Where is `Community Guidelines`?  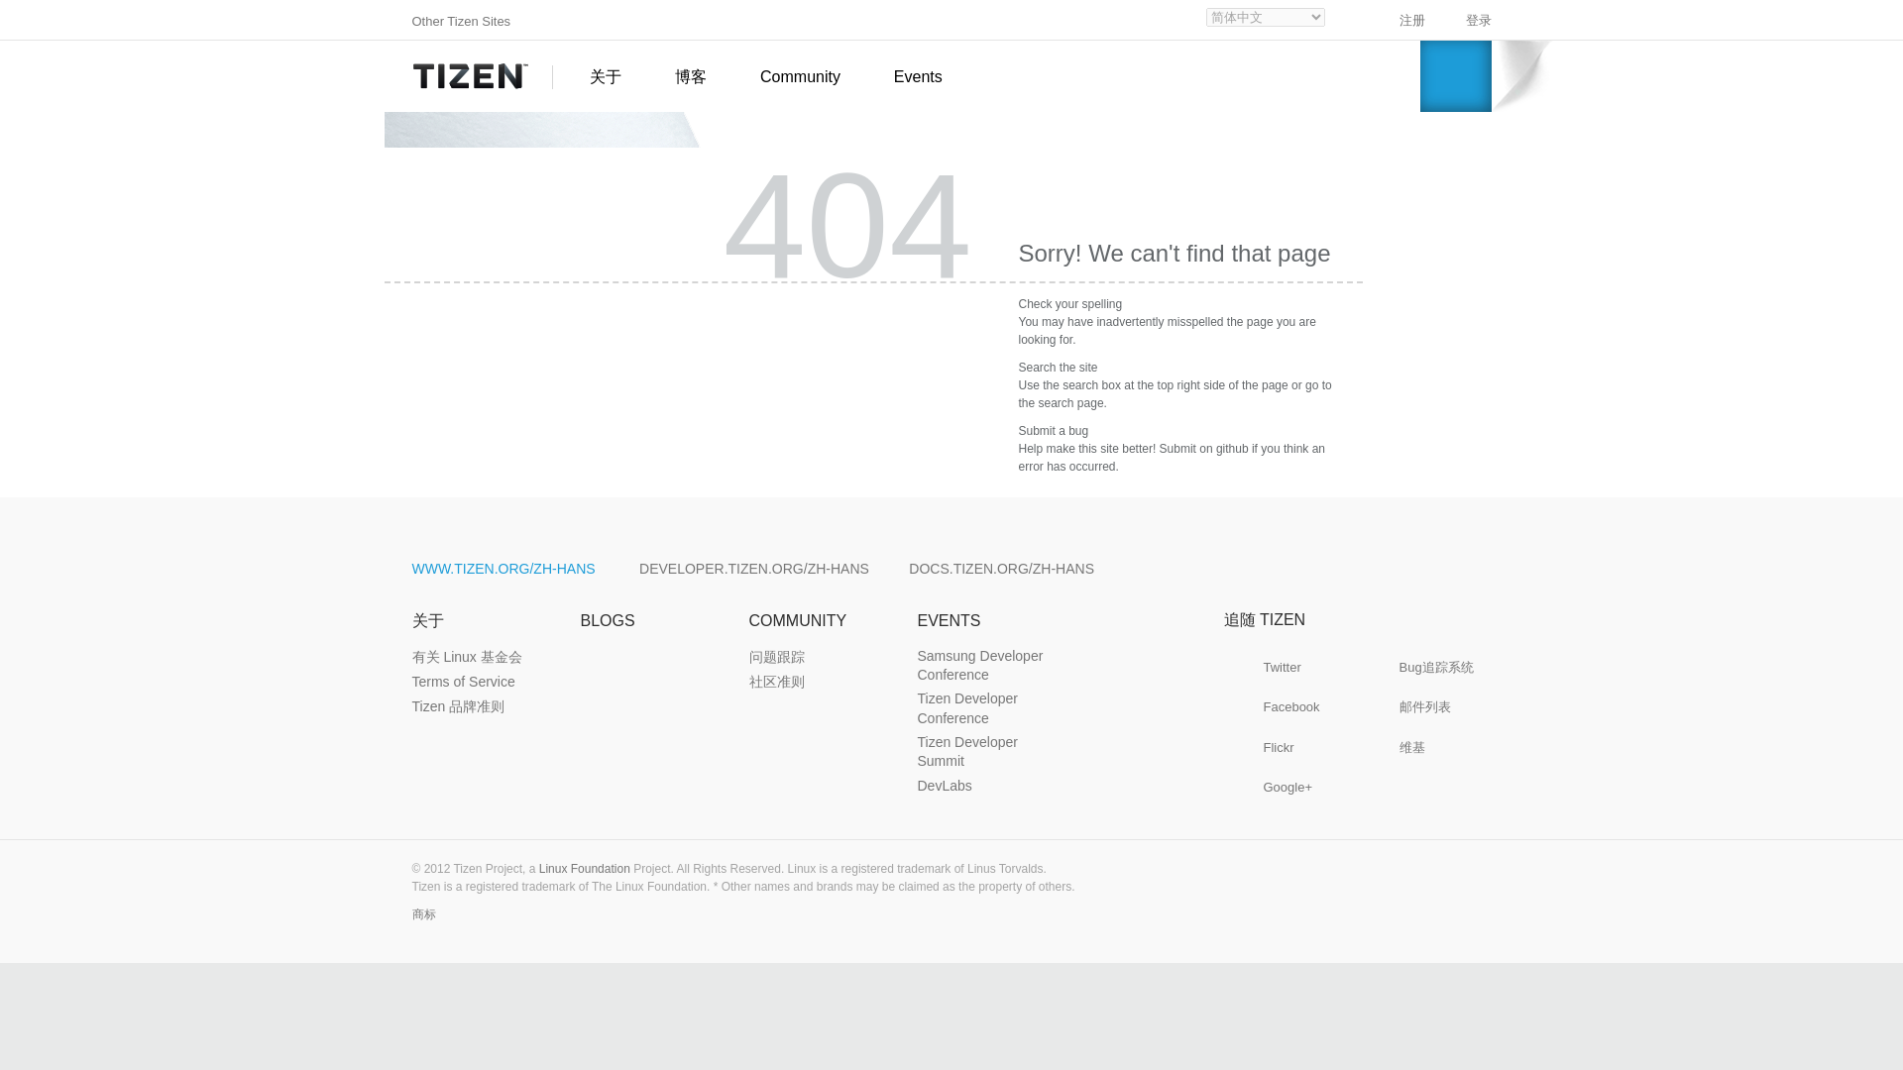
Community Guidelines is located at coordinates (777, 682).